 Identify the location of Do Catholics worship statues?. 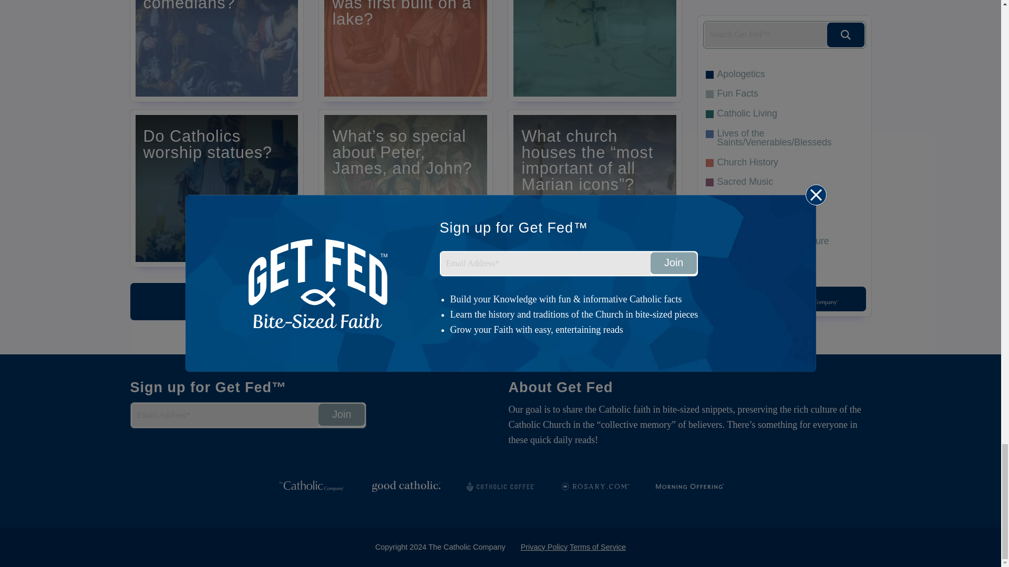
(217, 188).